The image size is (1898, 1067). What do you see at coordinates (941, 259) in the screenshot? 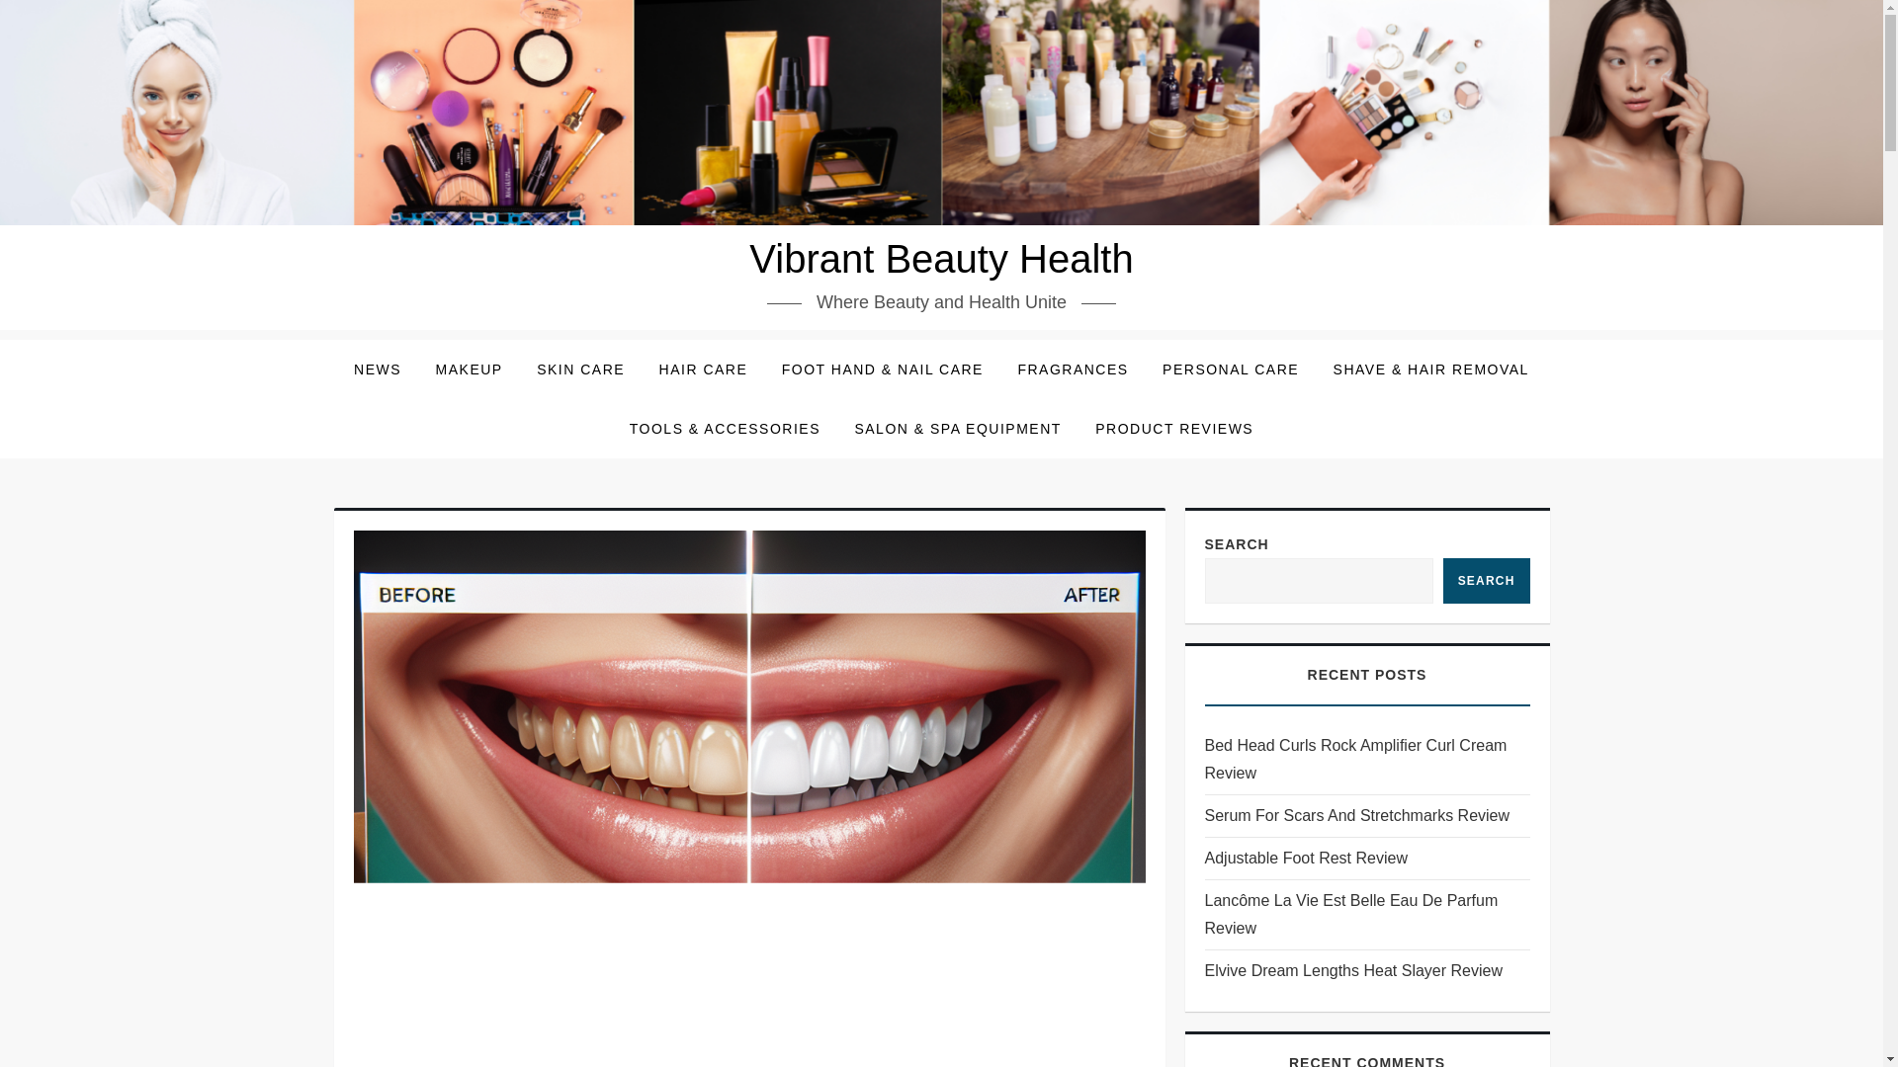
I see `Vibrant Beauty Health` at bounding box center [941, 259].